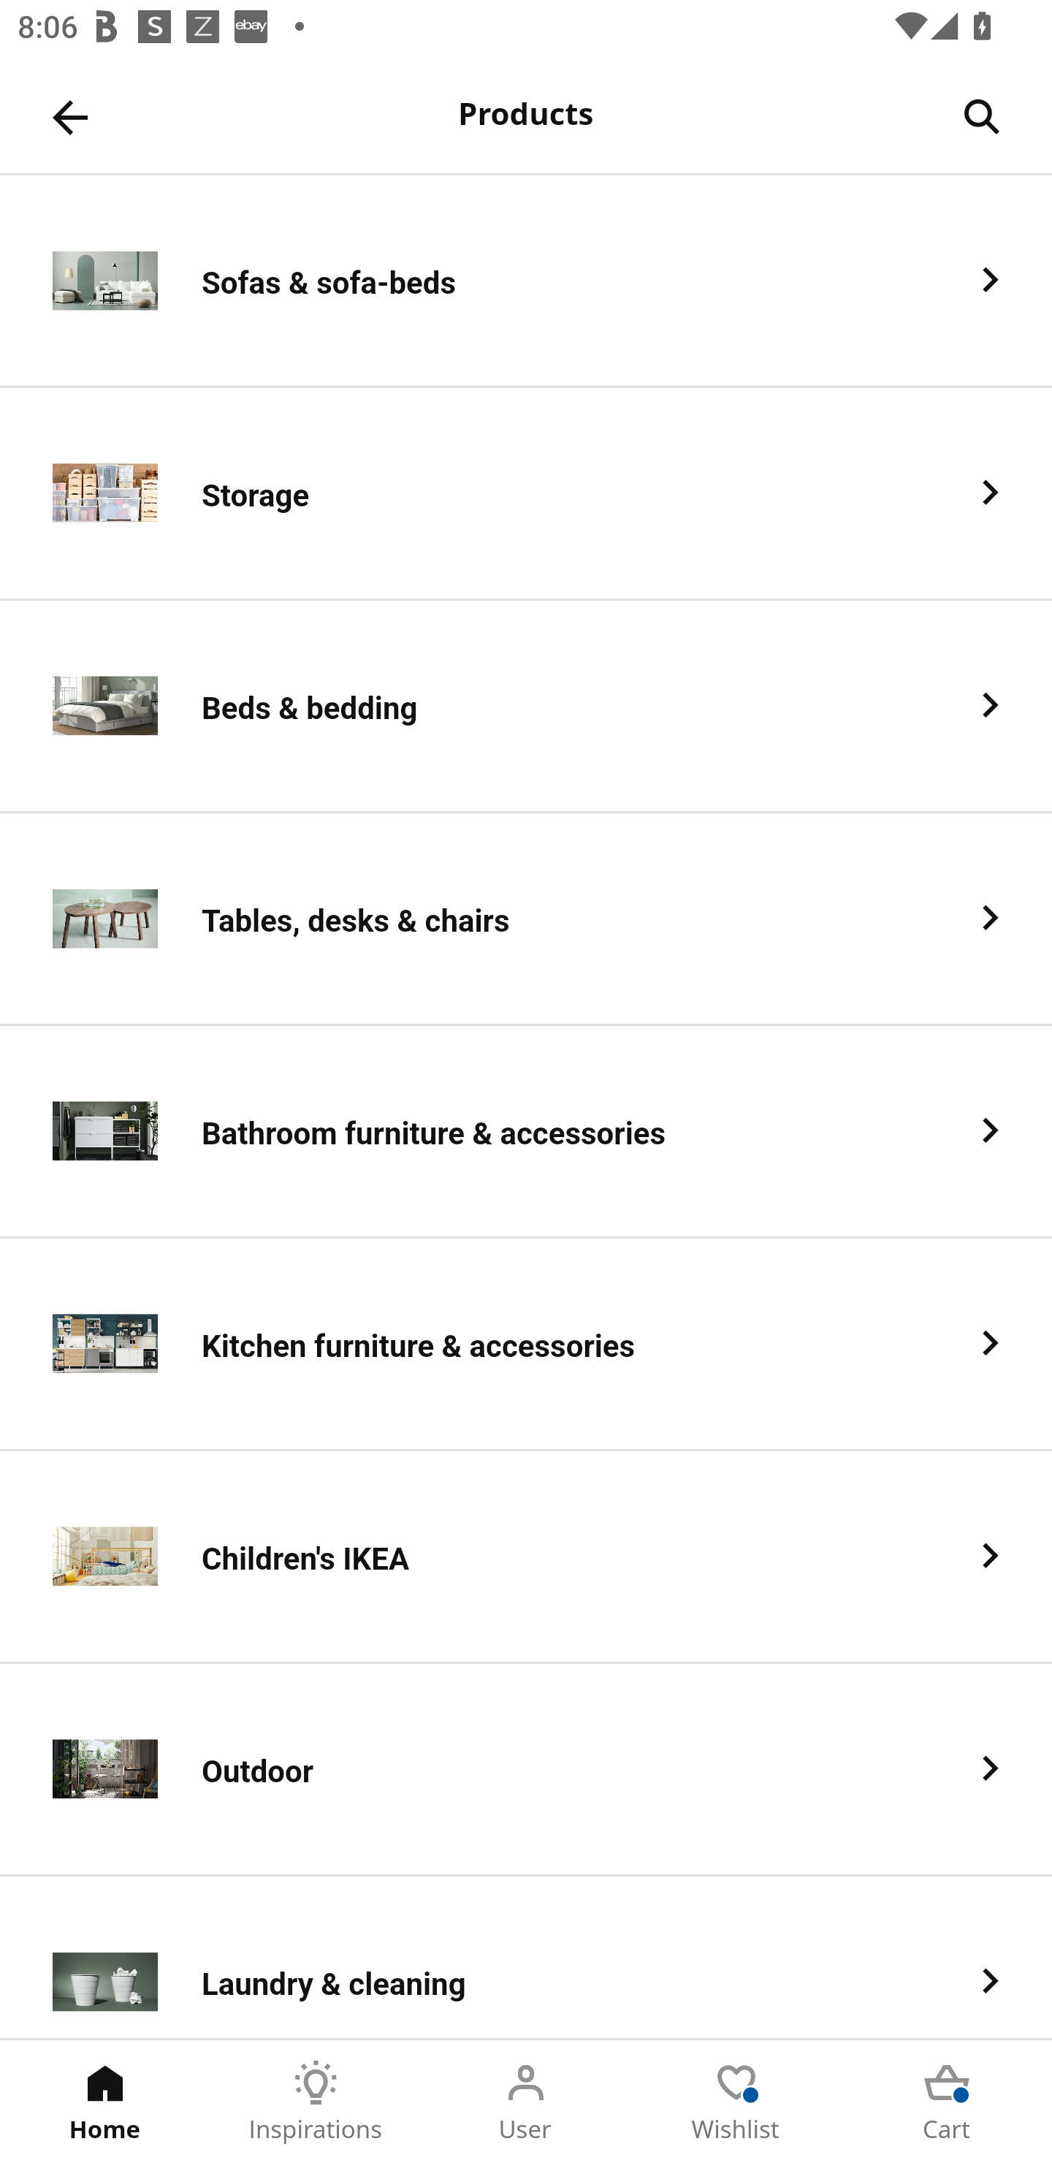  What do you see at coordinates (526, 1770) in the screenshot?
I see `Outdoor` at bounding box center [526, 1770].